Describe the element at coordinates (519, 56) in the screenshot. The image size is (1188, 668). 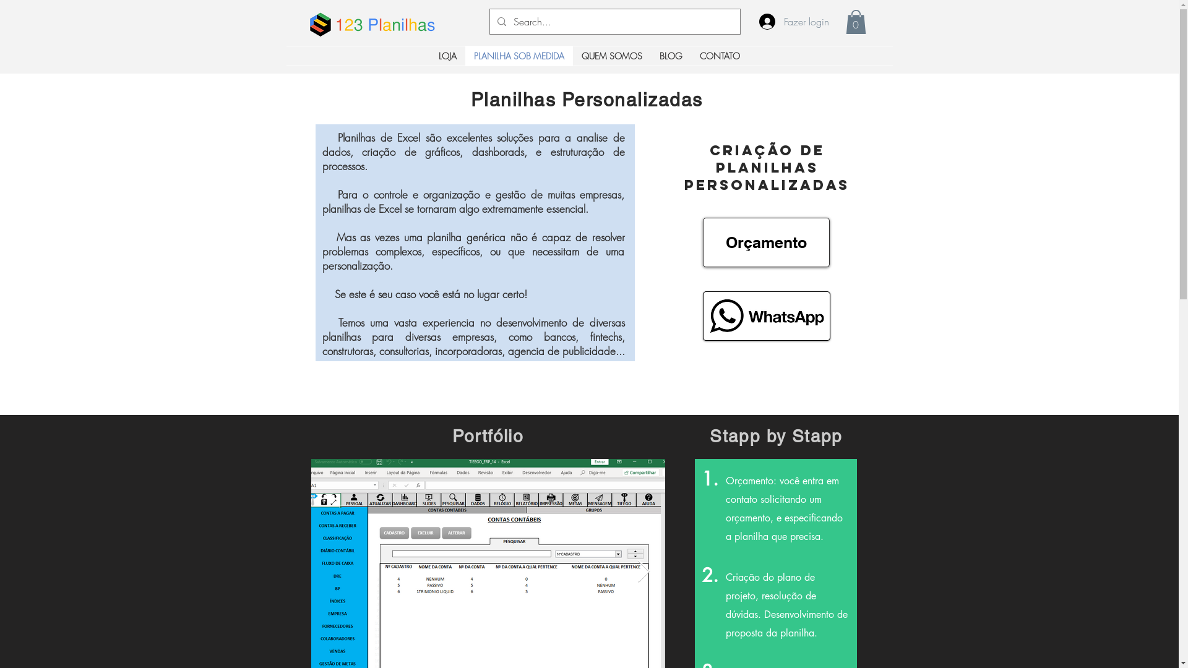
I see `PLANILHA SOB MEDIDA` at that location.